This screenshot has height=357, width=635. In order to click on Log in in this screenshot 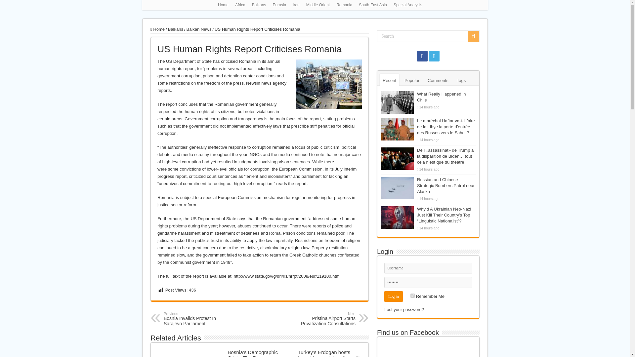, I will do `click(393, 296)`.